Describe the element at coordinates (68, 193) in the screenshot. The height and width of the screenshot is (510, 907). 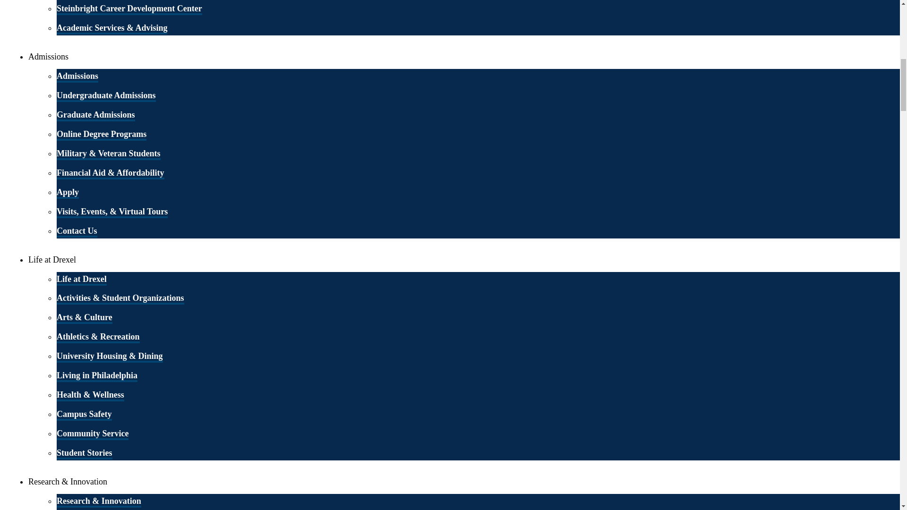
I see `Apply` at that location.